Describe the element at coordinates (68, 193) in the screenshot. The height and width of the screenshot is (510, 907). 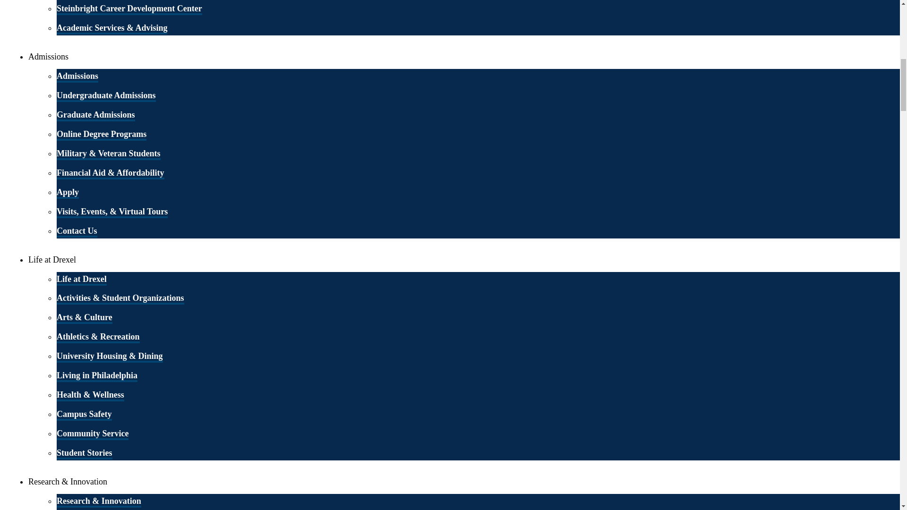
I see `Apply` at that location.